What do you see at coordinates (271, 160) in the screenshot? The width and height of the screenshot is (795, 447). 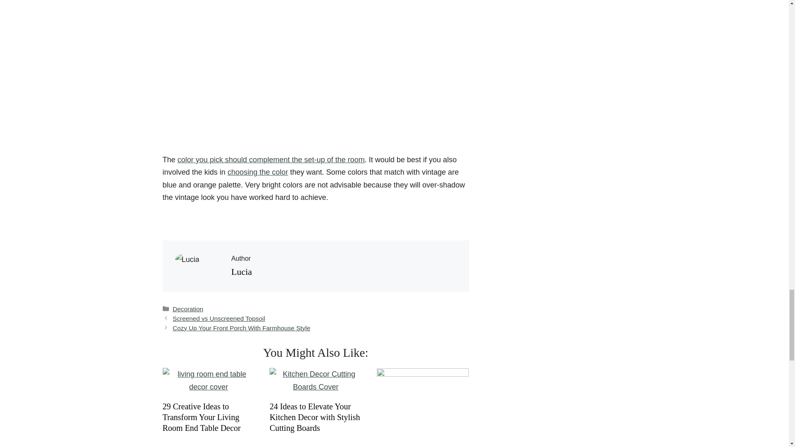 I see `color you pick should complement the set-up of the room` at bounding box center [271, 160].